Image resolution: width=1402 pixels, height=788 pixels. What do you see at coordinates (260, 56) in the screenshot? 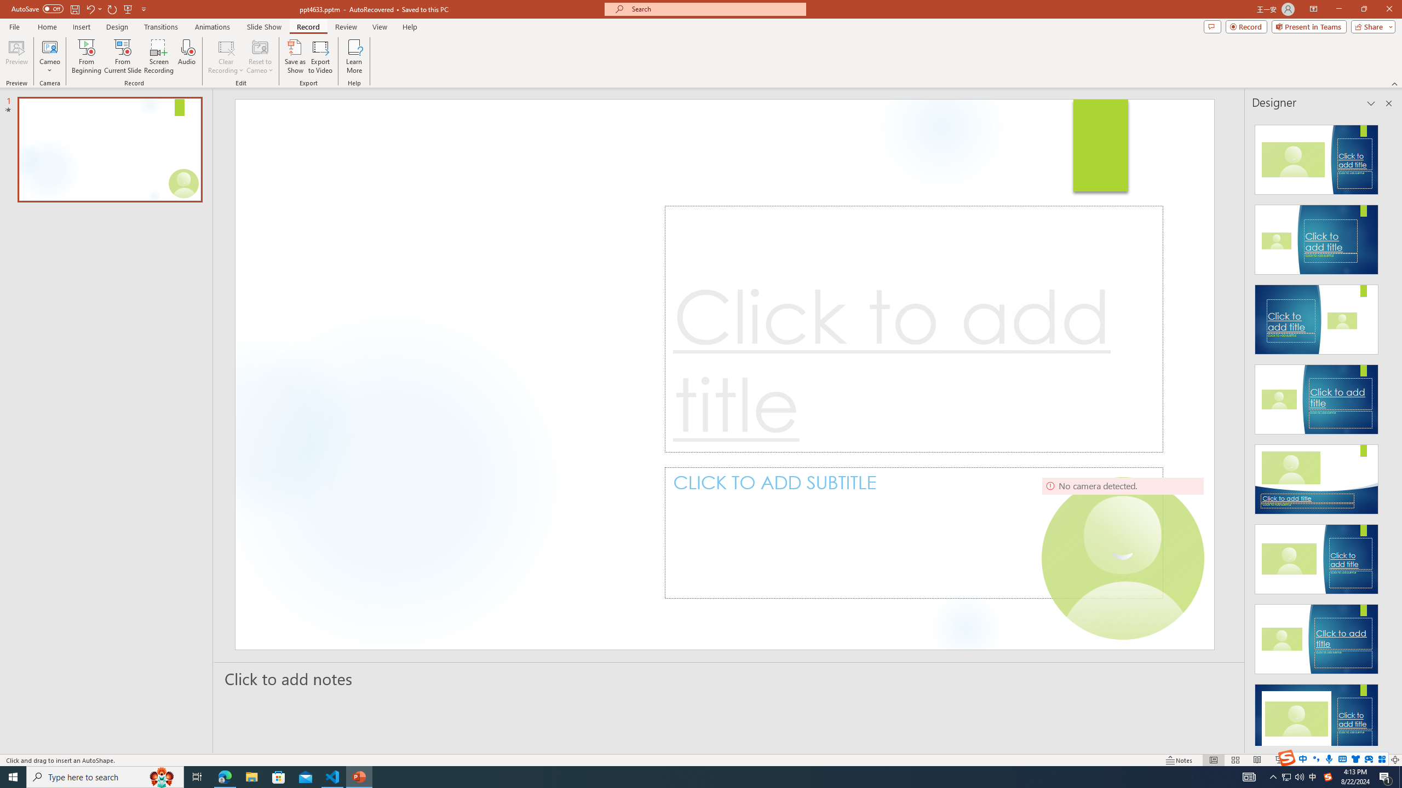
I see `Reset to Cameo` at bounding box center [260, 56].